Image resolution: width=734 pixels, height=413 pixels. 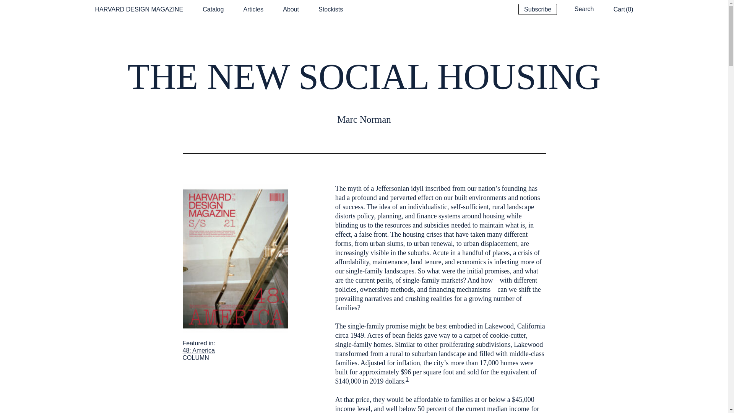 What do you see at coordinates (213, 9) in the screenshot?
I see `Catalog` at bounding box center [213, 9].